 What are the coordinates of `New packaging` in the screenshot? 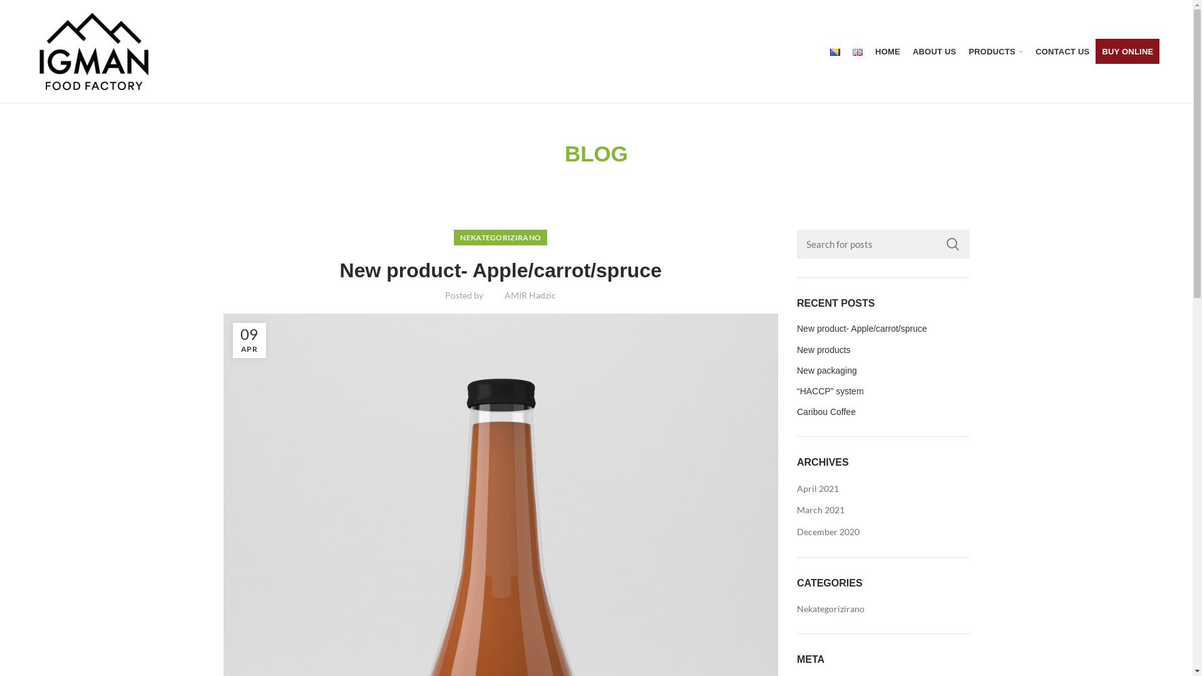 It's located at (883, 371).